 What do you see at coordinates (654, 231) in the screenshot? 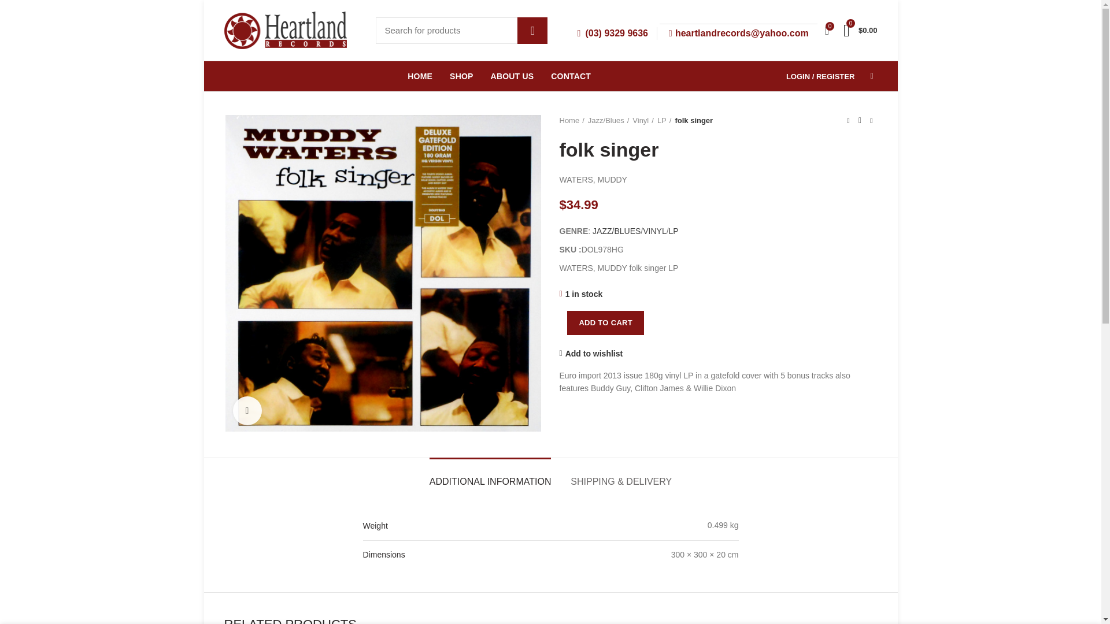
I see `VINYL` at bounding box center [654, 231].